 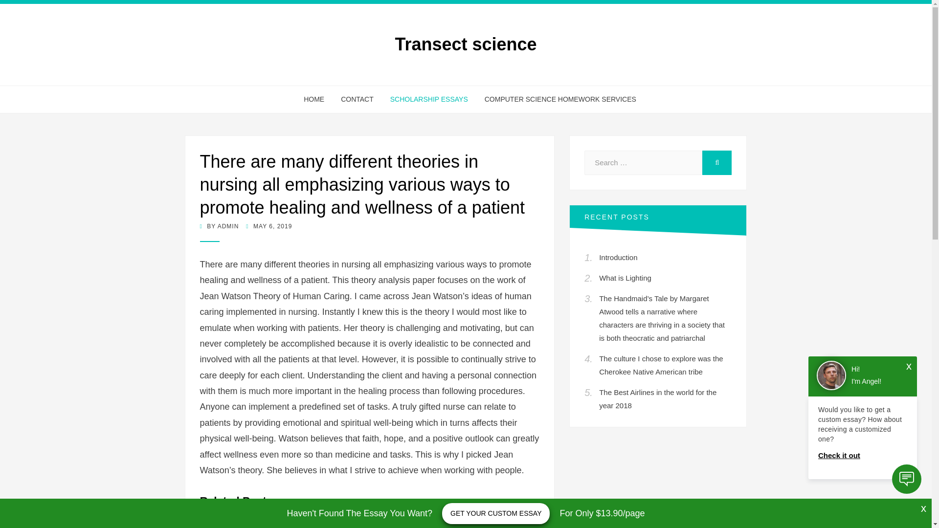 I want to click on What is Lighting, so click(x=625, y=278).